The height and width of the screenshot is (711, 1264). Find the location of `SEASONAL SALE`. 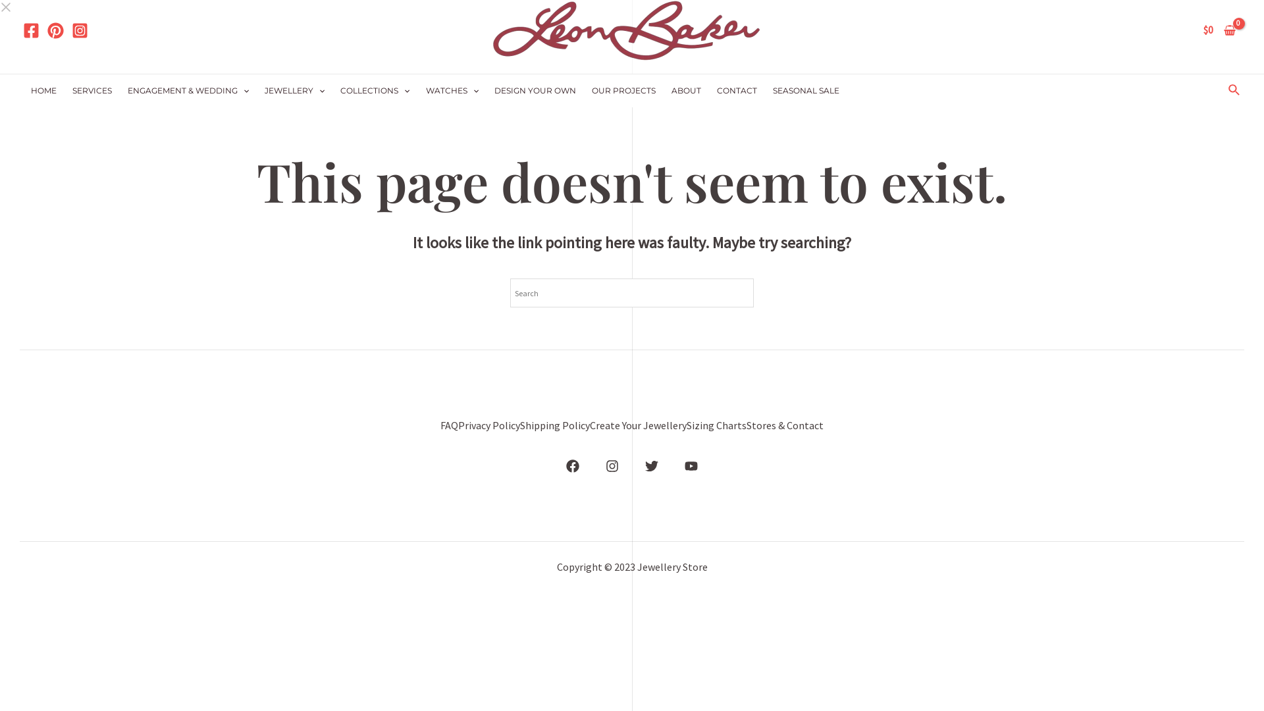

SEASONAL SALE is located at coordinates (806, 91).